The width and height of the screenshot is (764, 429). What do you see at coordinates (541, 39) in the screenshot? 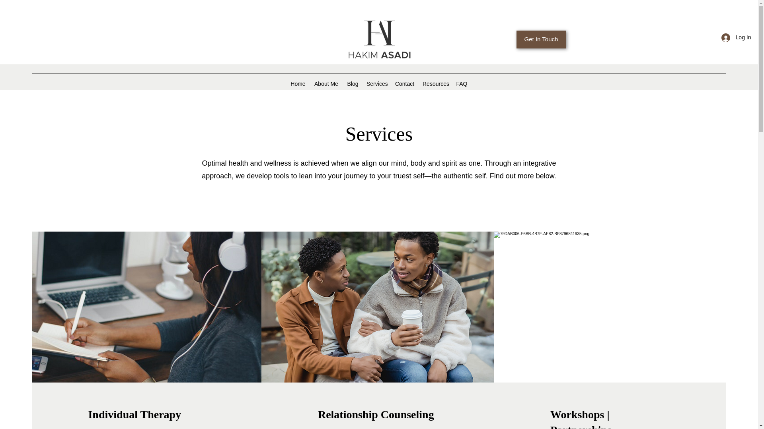
I see `Get In Touch` at bounding box center [541, 39].